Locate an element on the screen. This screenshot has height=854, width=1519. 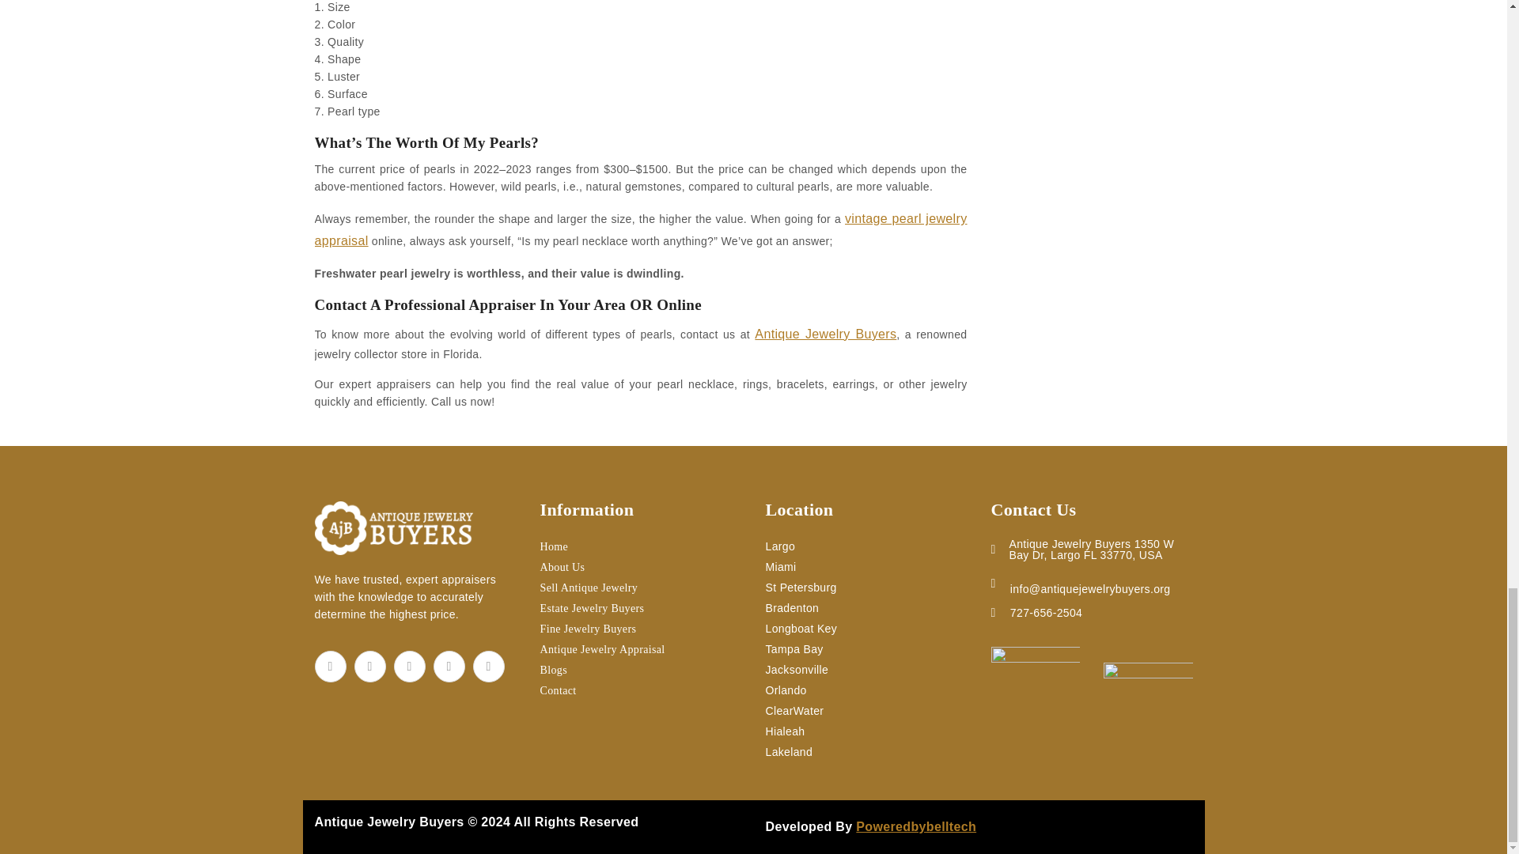
Facebook is located at coordinates (330, 666).